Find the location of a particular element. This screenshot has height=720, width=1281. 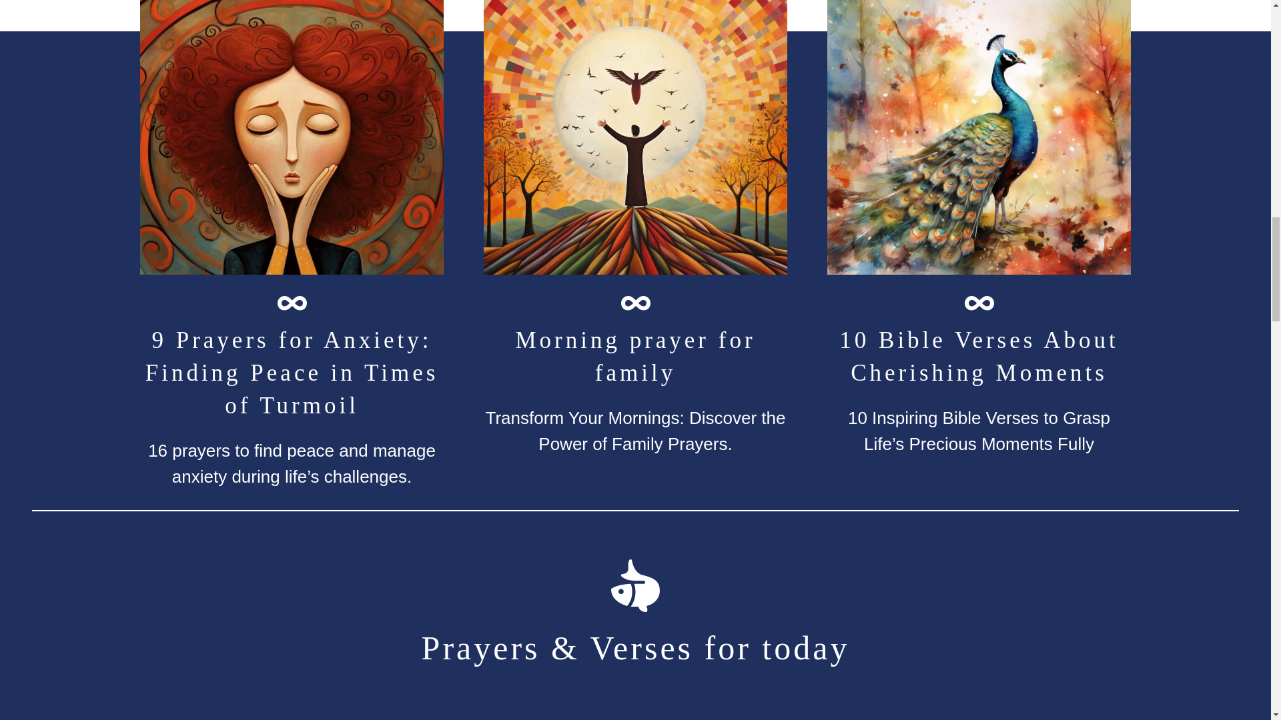

Morning prayer for family is located at coordinates (635, 357).